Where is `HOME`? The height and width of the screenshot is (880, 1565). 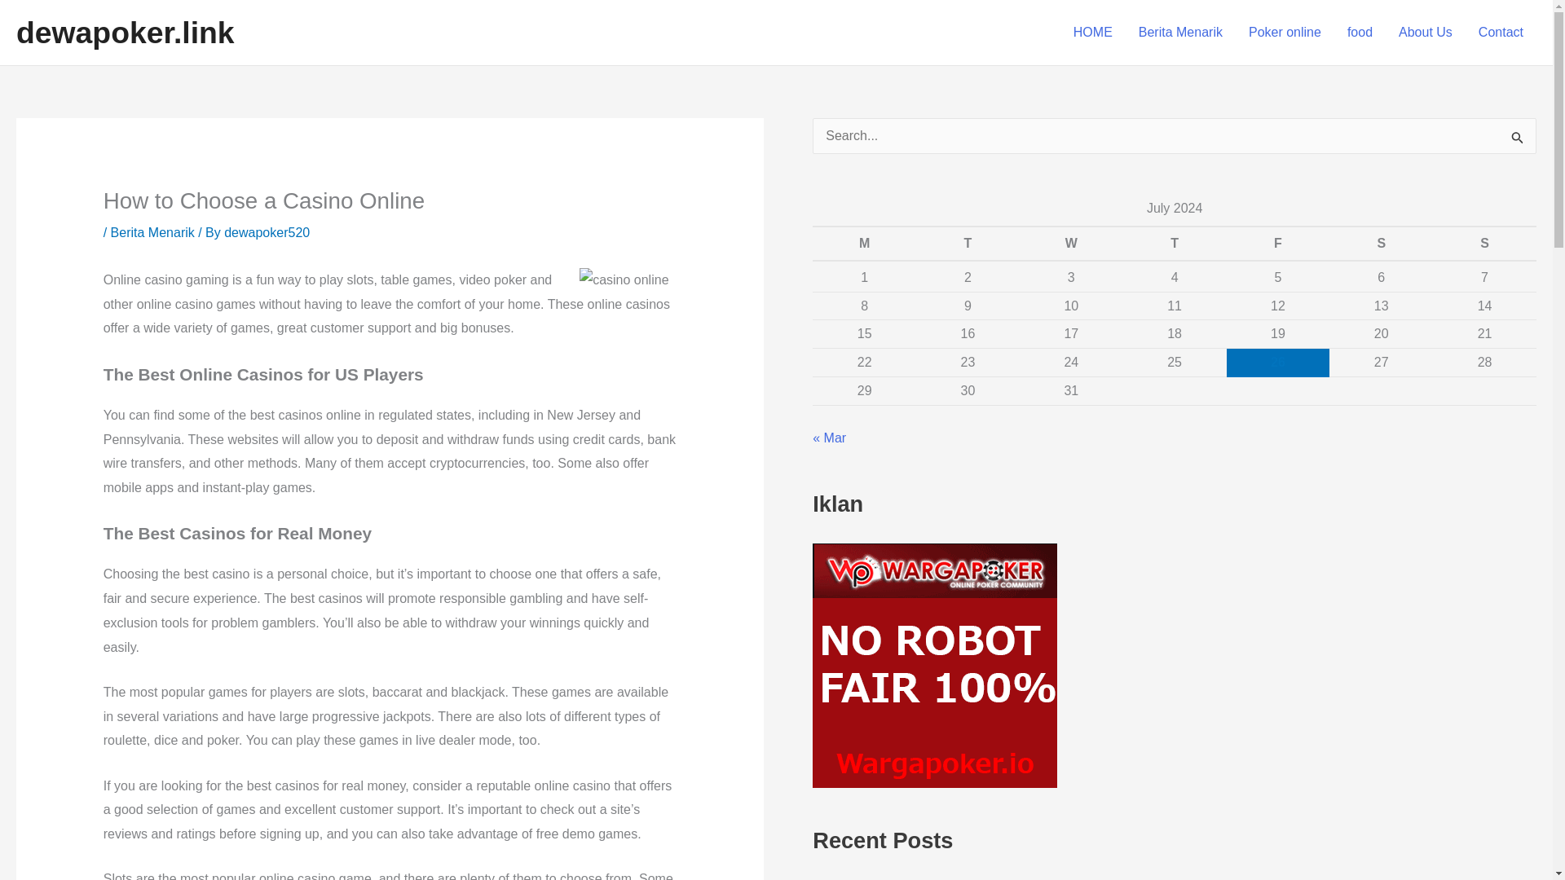
HOME is located at coordinates (1092, 33).